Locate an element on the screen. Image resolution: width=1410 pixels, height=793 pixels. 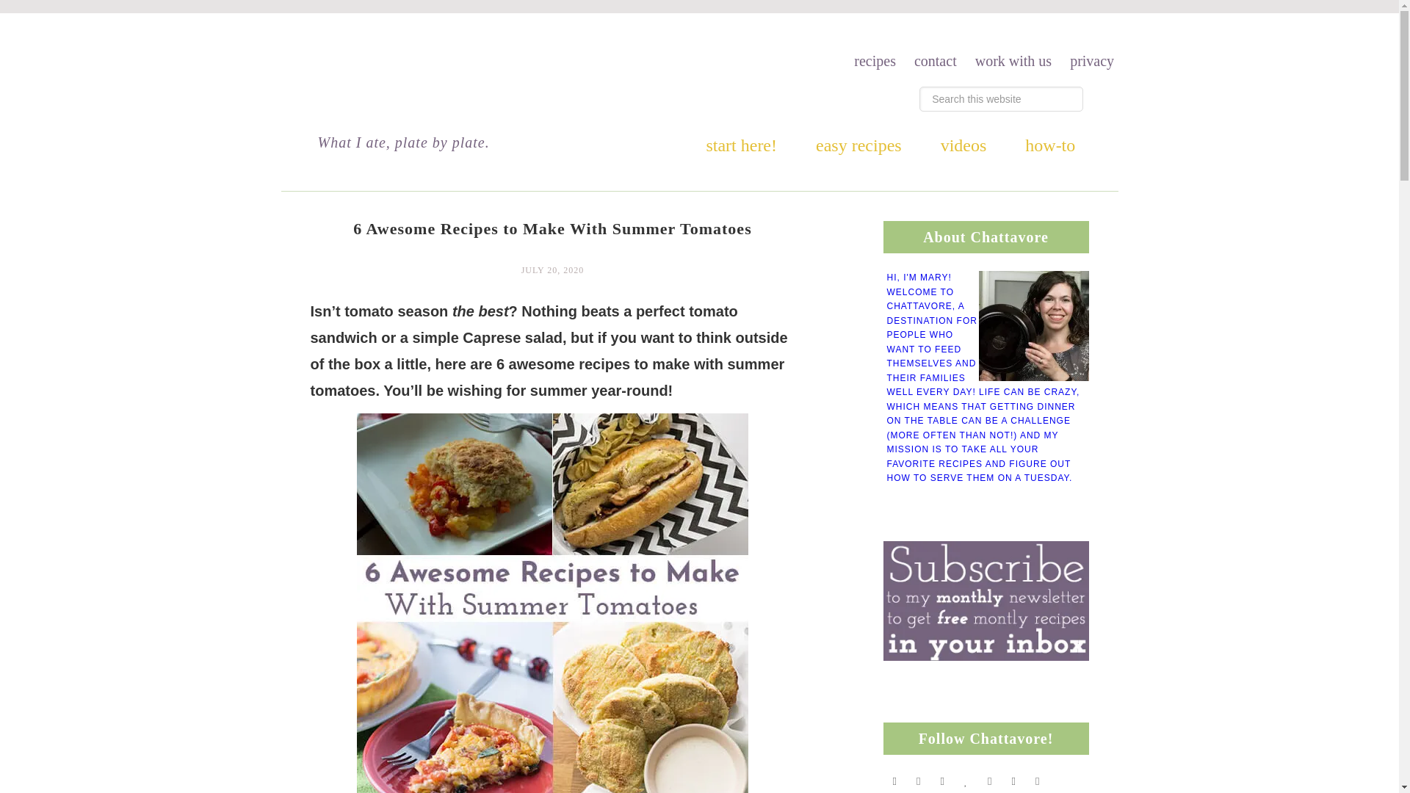
privacy is located at coordinates (1091, 61).